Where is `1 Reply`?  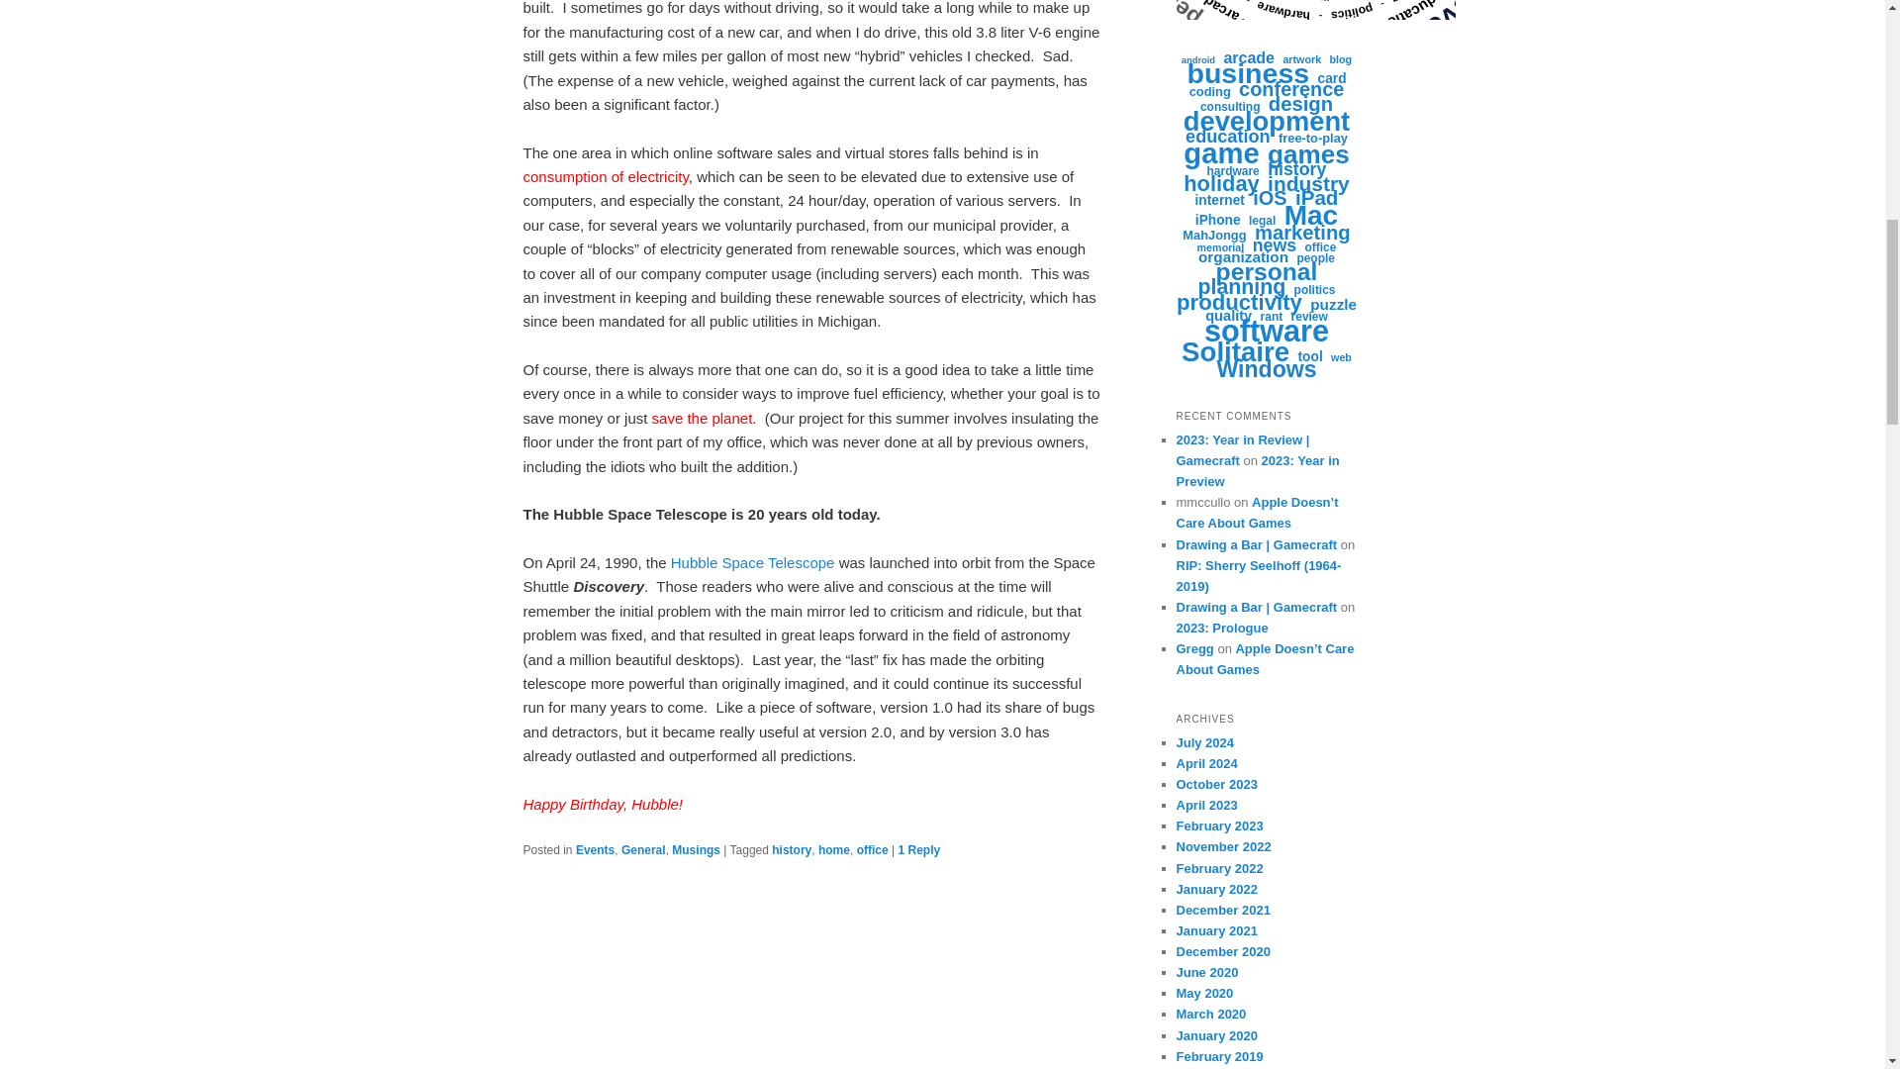
1 Reply is located at coordinates (918, 850).